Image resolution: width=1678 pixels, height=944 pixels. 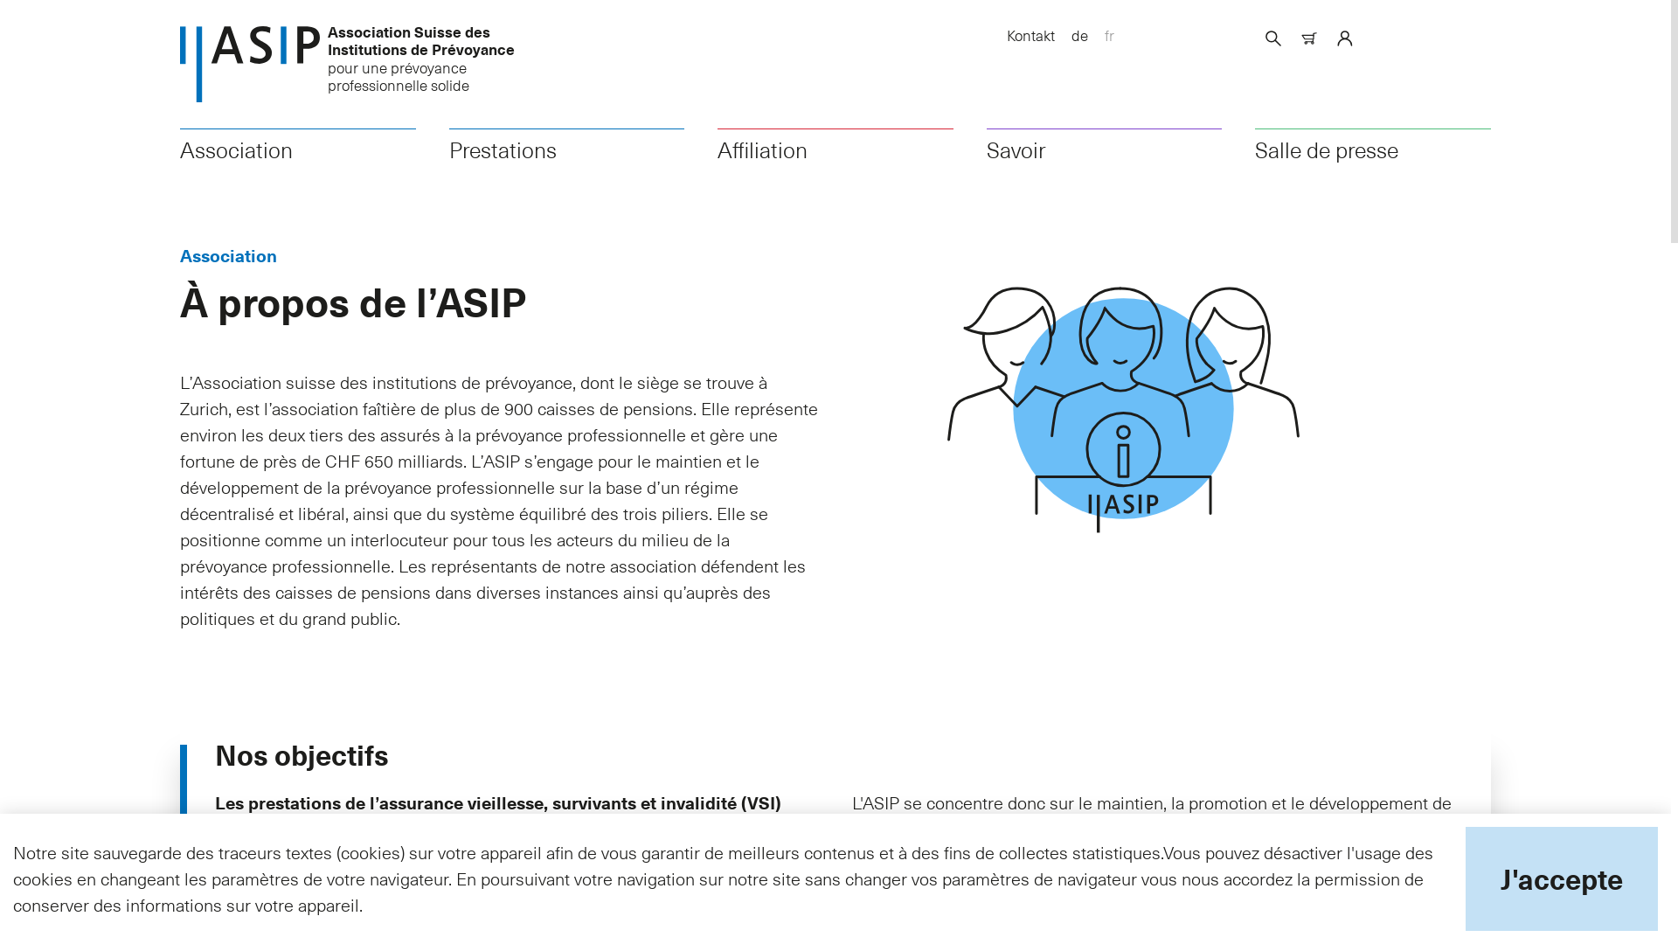 I want to click on fr, so click(x=1110, y=35).